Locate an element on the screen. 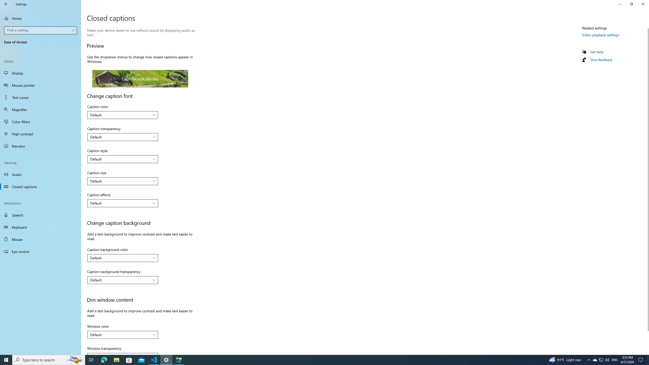 The height and width of the screenshot is (365, 649). Vertical Small Increase is located at coordinates (647, 353).